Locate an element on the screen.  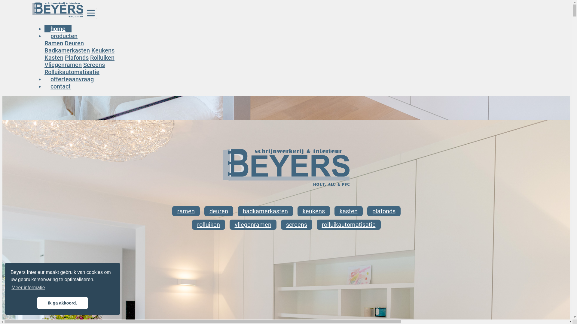
Beyers Interieur bv is located at coordinates (58, 10).